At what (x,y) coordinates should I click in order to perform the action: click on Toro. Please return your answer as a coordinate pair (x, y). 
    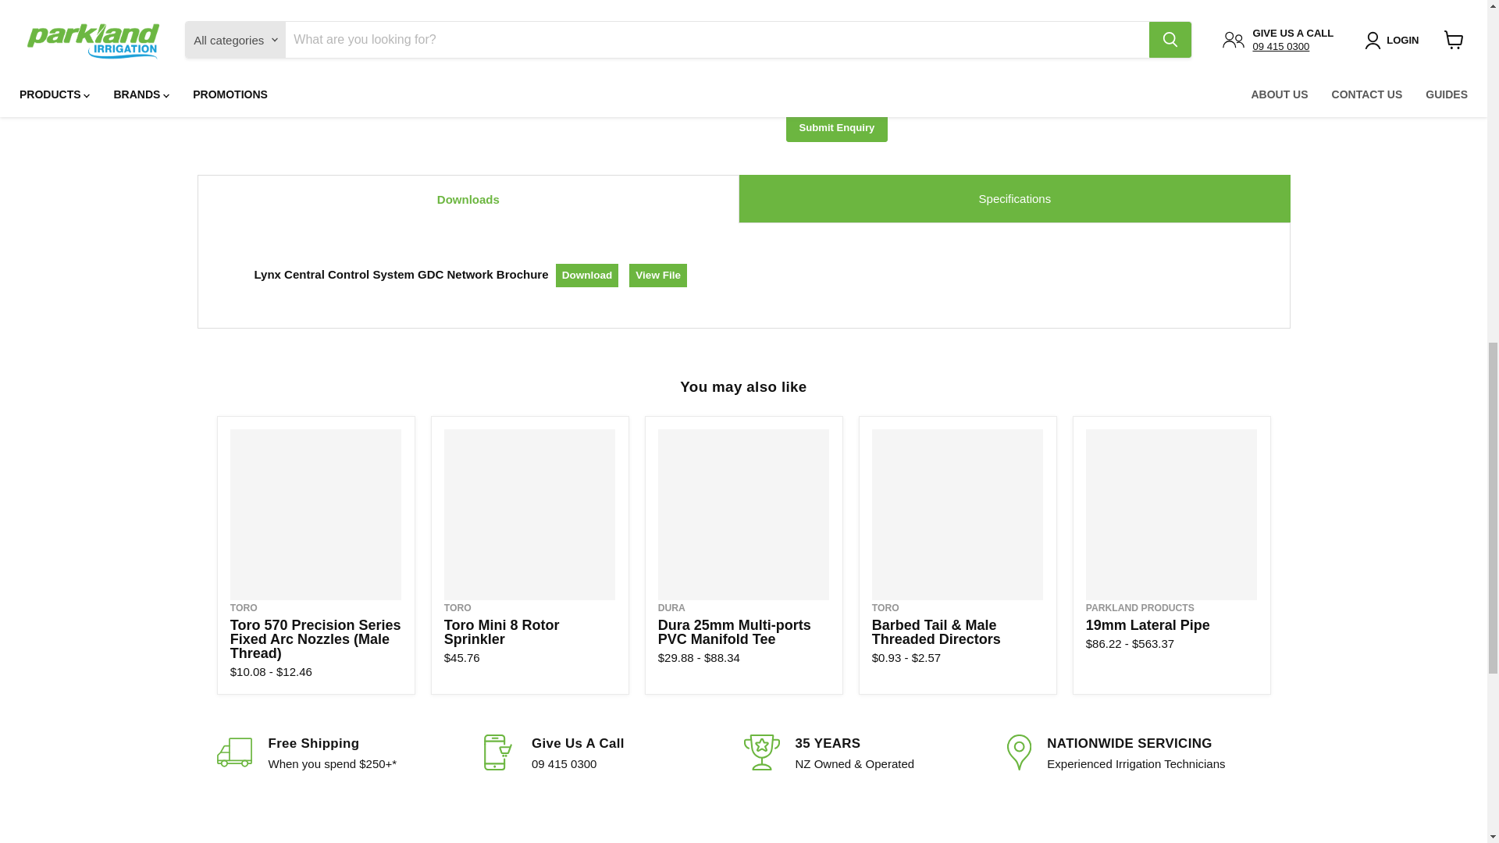
    Looking at the image, I should click on (458, 608).